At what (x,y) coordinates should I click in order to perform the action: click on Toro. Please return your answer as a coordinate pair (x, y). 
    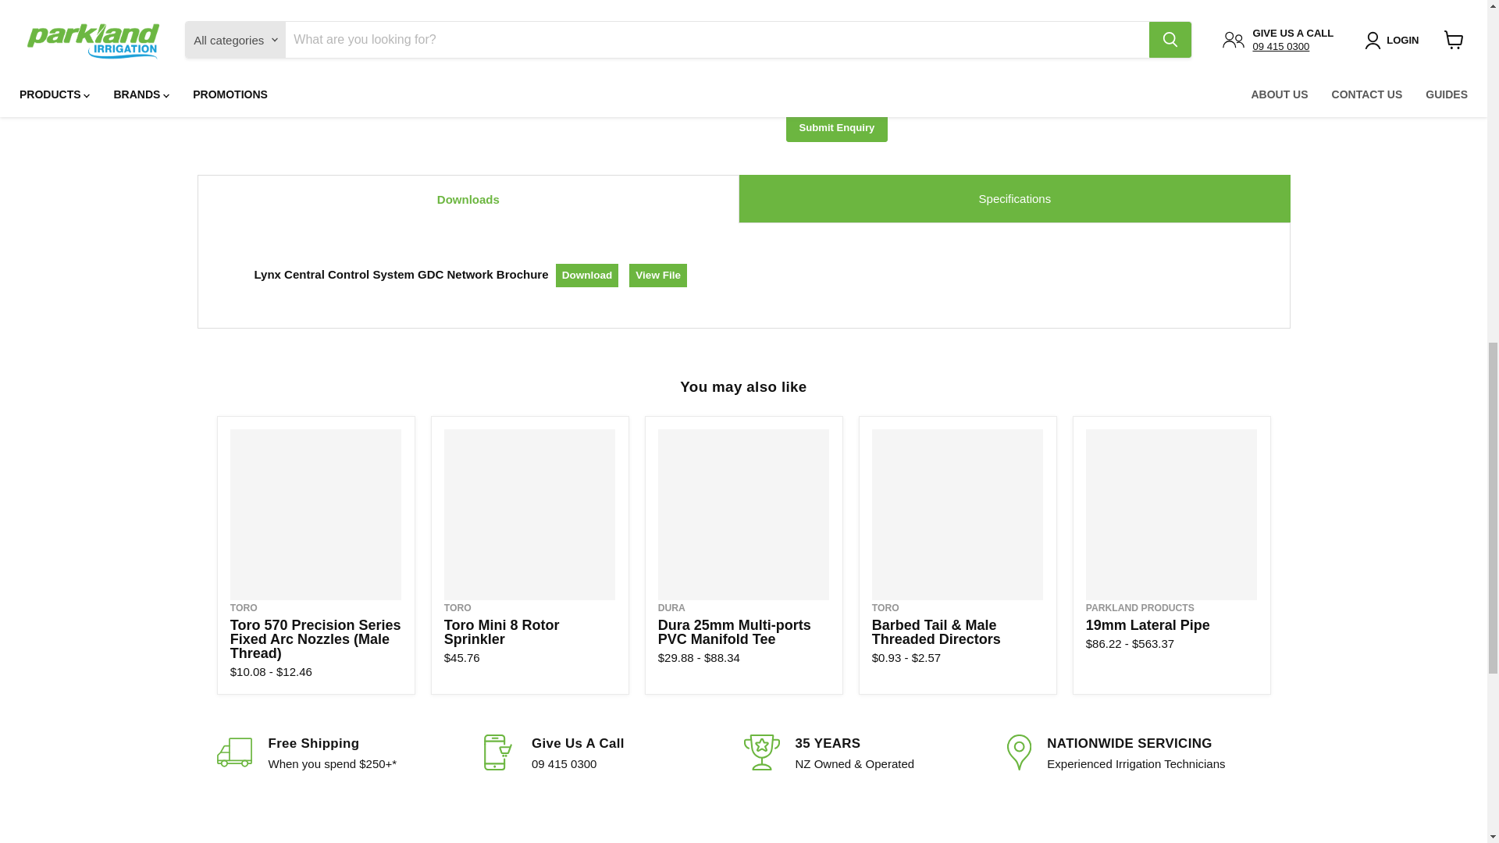
    Looking at the image, I should click on (458, 608).